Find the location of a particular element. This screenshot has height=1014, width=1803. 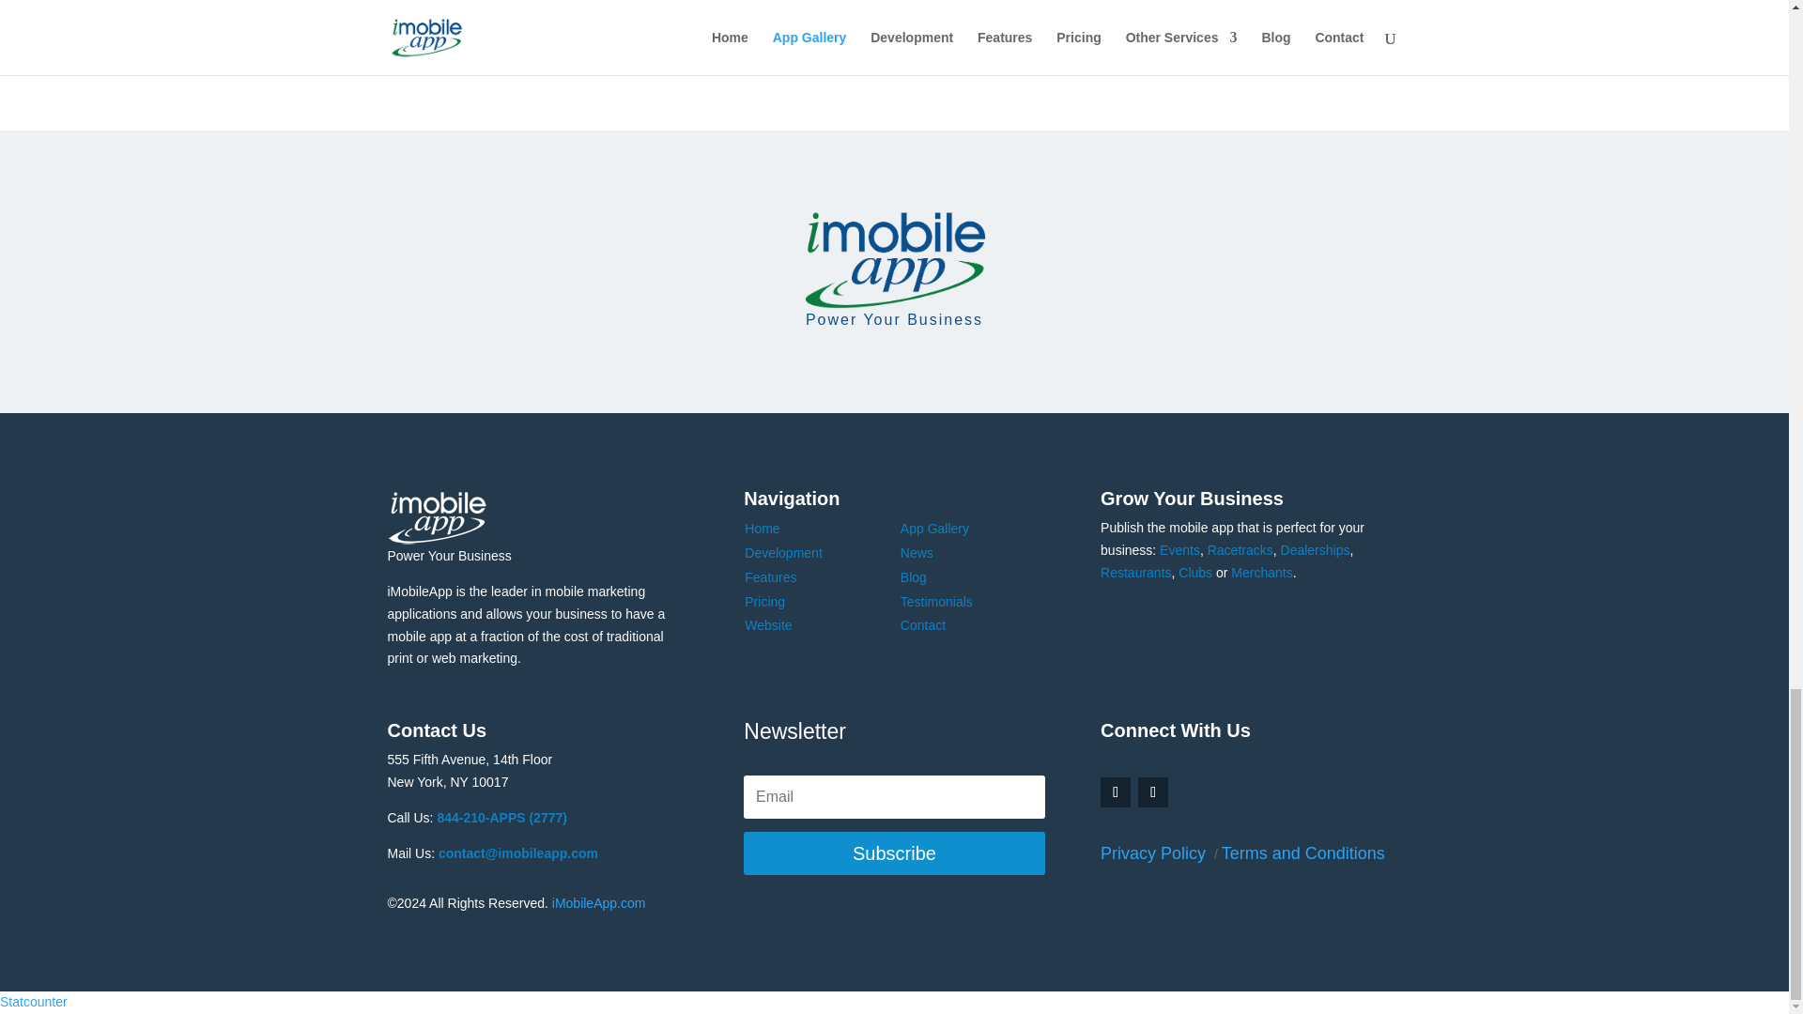

Page 16 is located at coordinates (1057, 9).